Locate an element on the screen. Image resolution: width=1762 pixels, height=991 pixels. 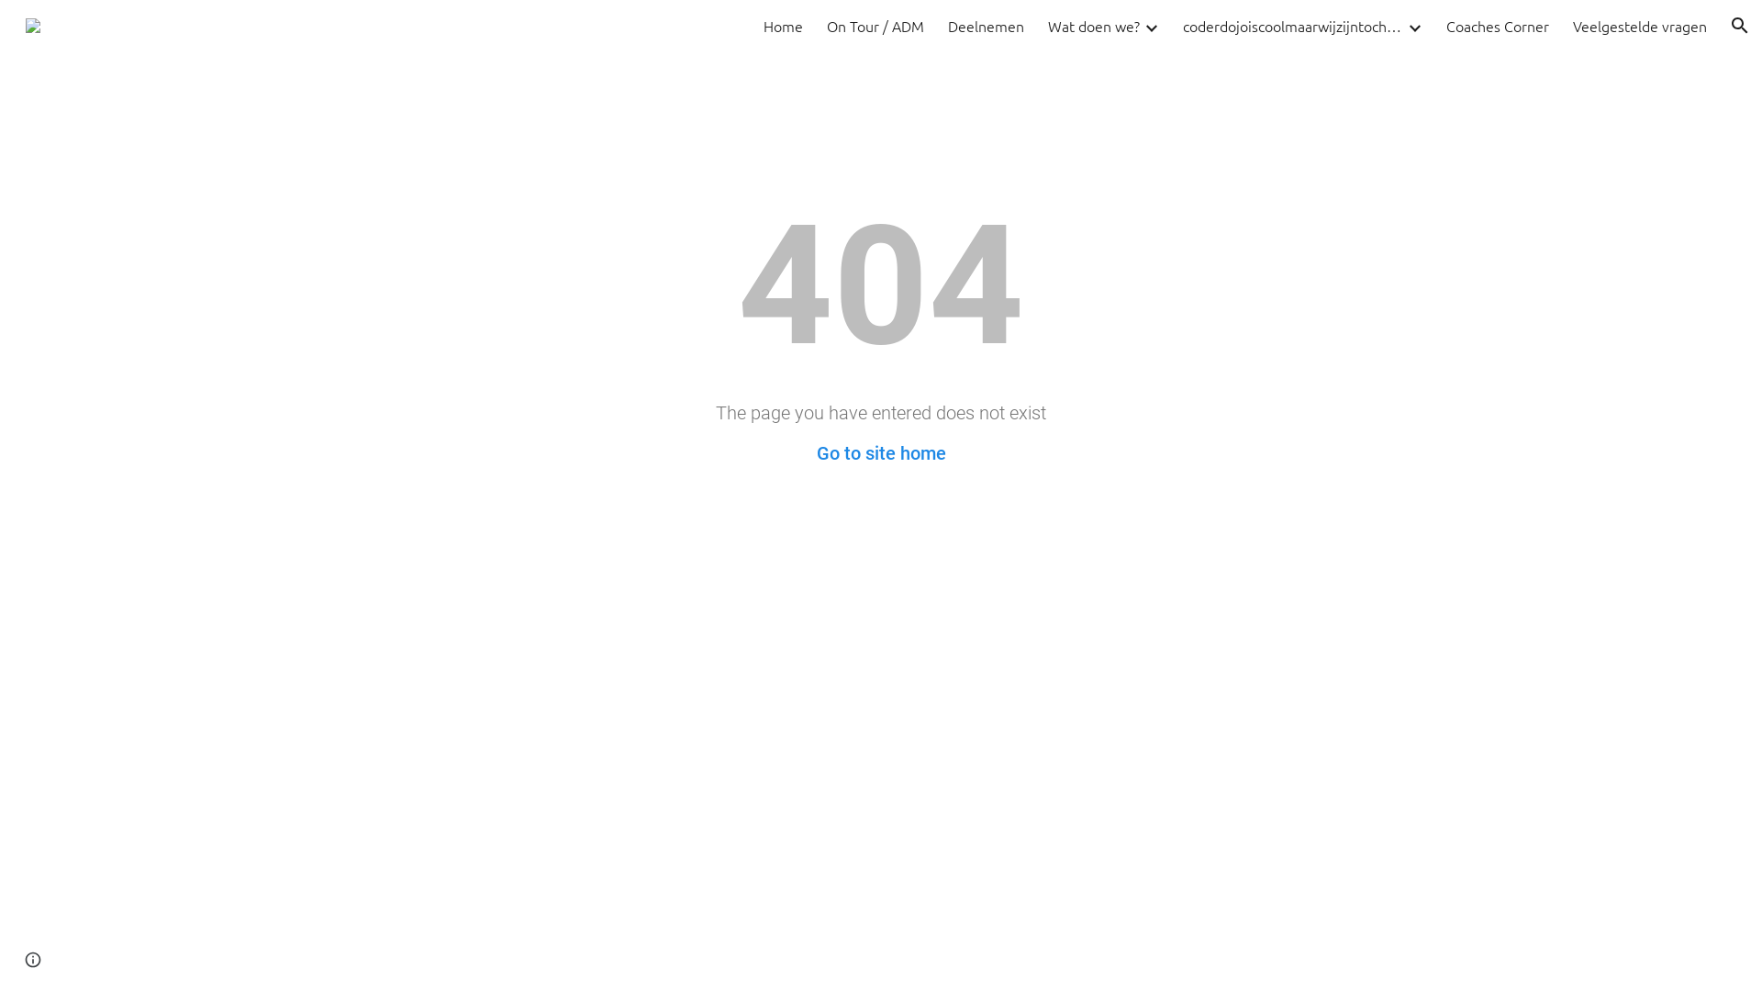
Coaches Corner is located at coordinates (1498, 26).